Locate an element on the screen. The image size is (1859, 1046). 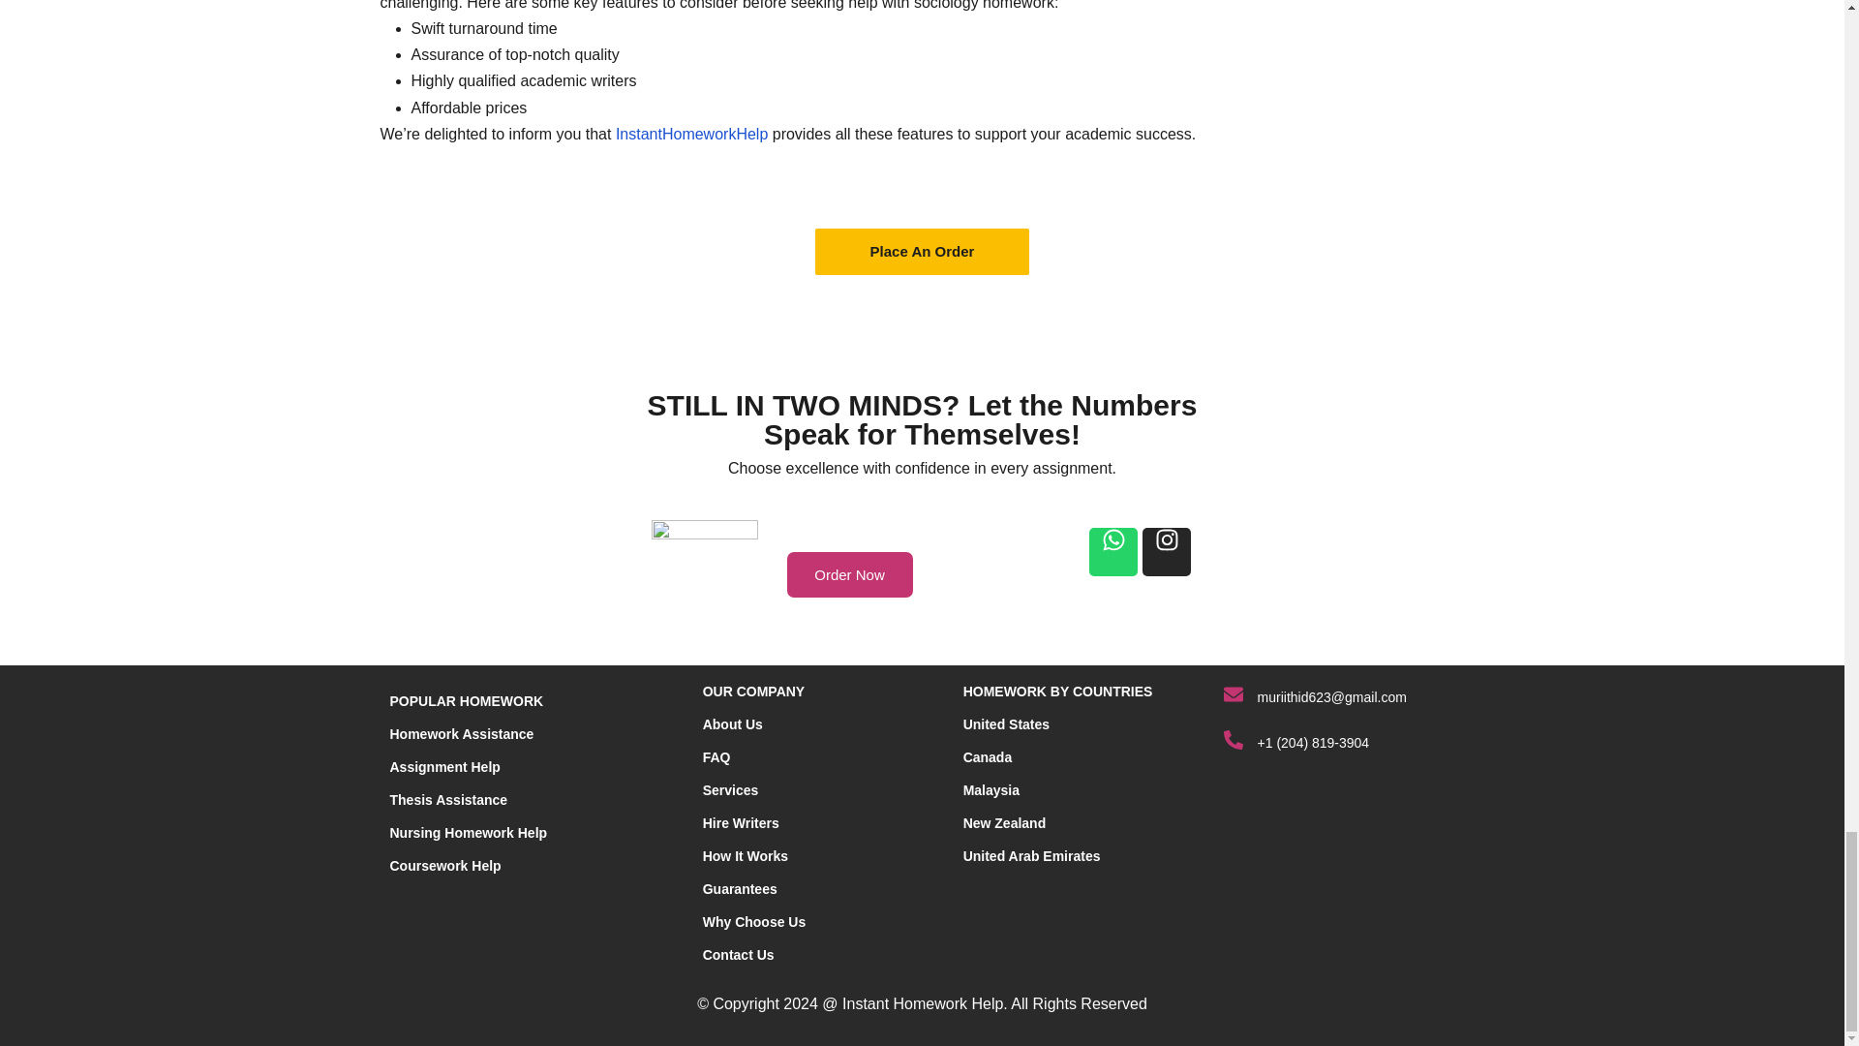
Homework Assistance is located at coordinates (461, 733).